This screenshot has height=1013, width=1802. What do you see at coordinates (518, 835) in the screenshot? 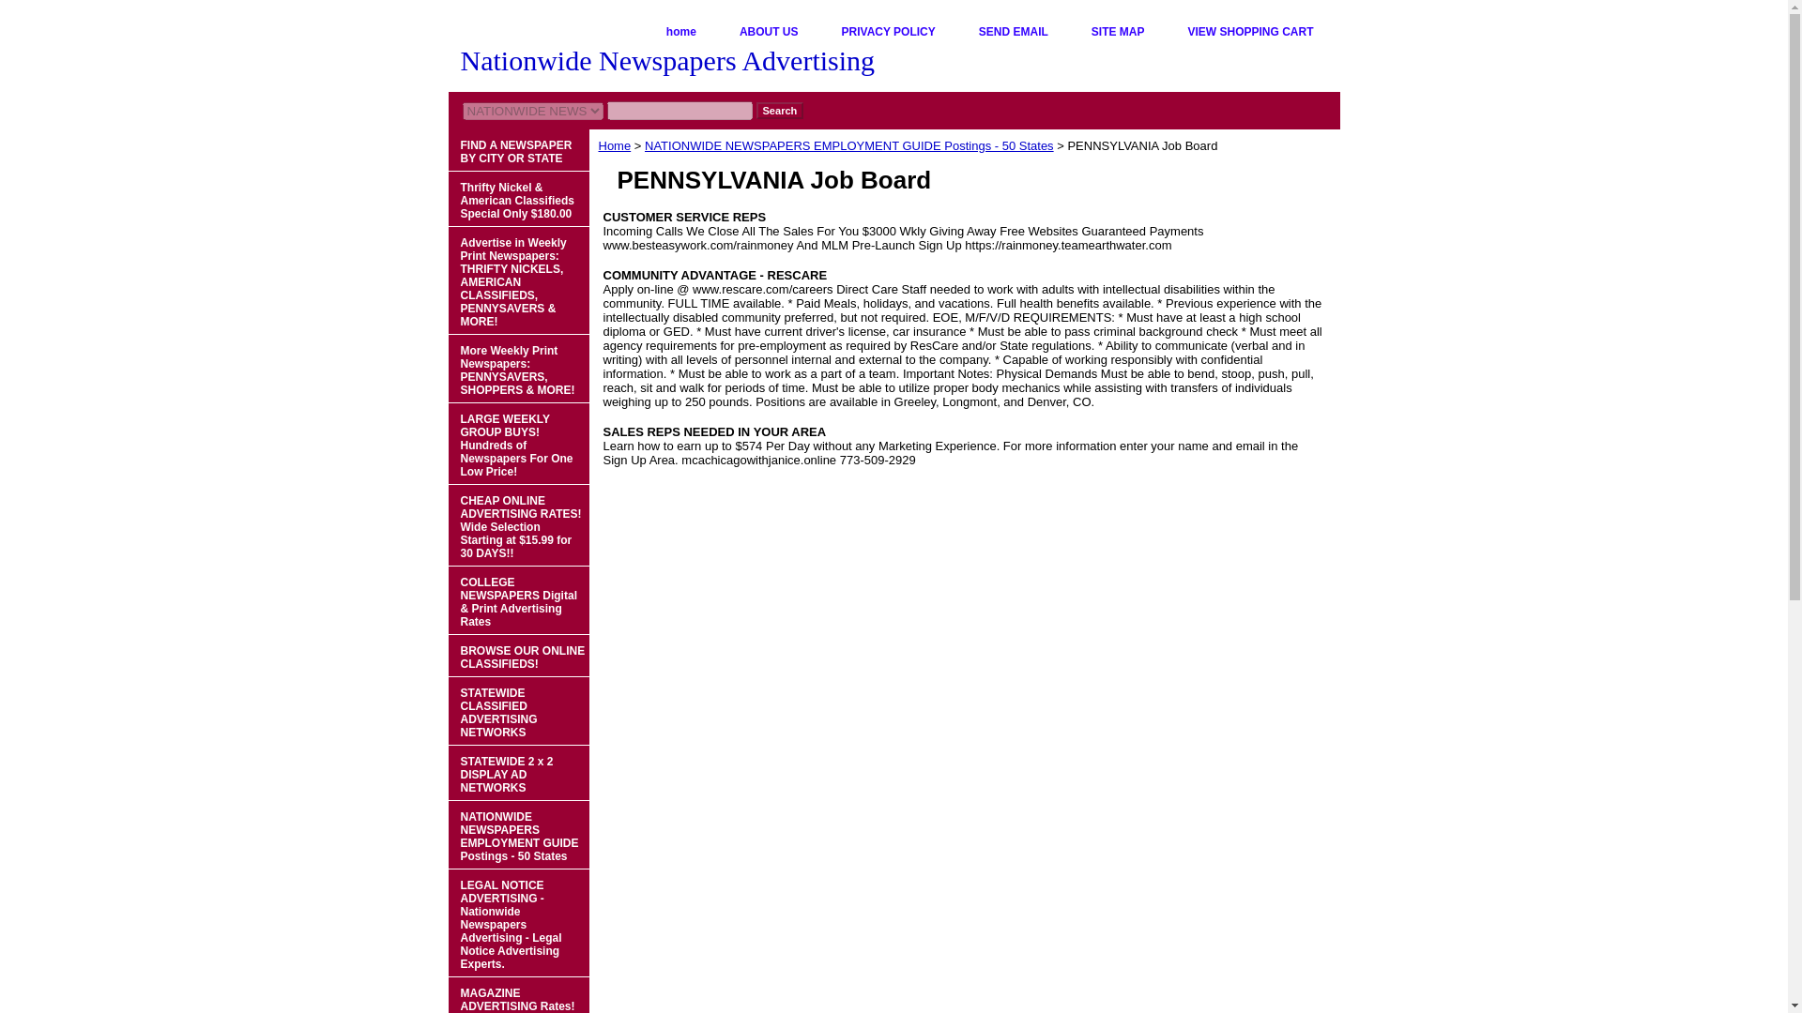
I see `NATIONWIDE NEWSPAPERS EMPLOYMENT GUIDE Postings - 50 States` at bounding box center [518, 835].